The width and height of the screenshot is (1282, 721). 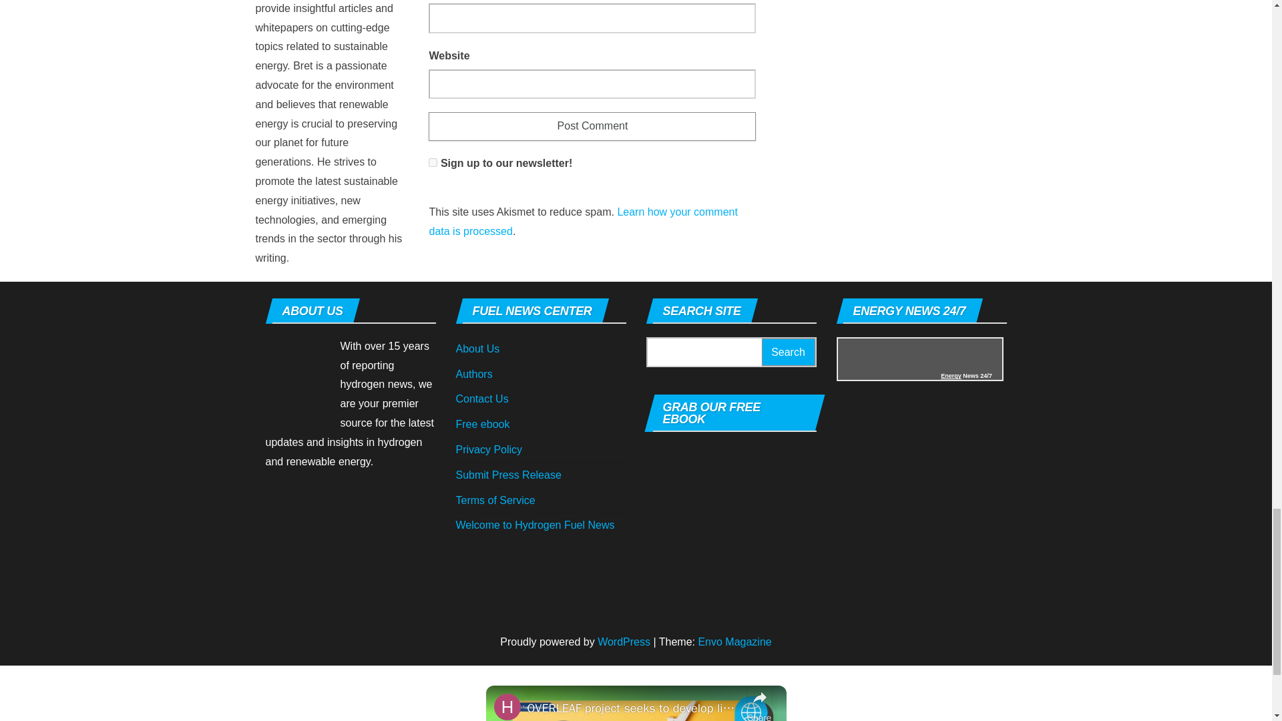 What do you see at coordinates (788, 351) in the screenshot?
I see `Search` at bounding box center [788, 351].